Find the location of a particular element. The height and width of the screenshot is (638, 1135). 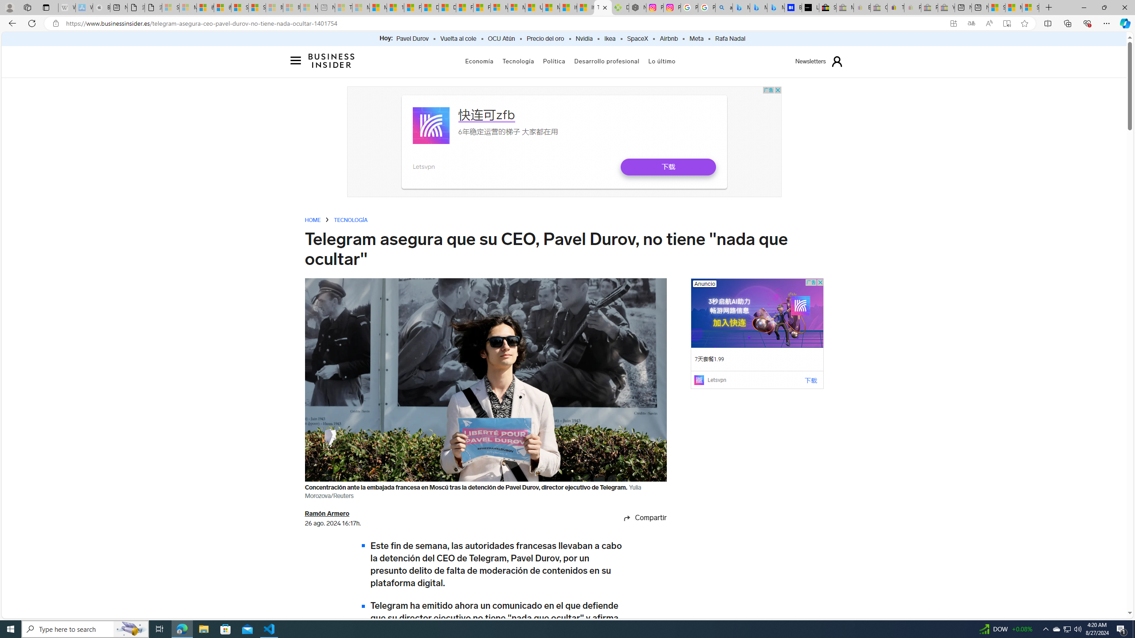

Share icon Compartir is located at coordinates (635, 518).